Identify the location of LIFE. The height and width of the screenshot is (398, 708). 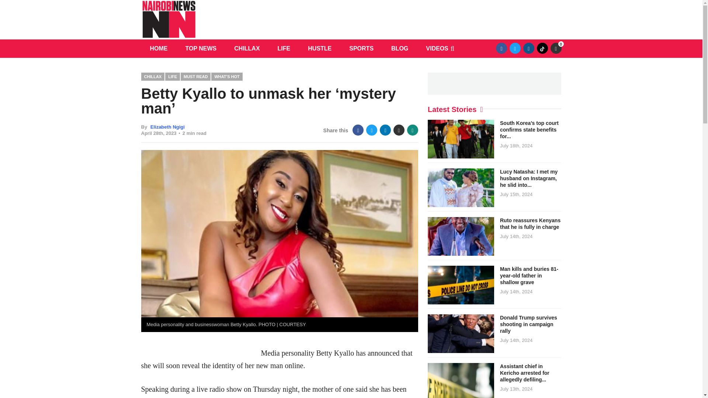
(173, 76).